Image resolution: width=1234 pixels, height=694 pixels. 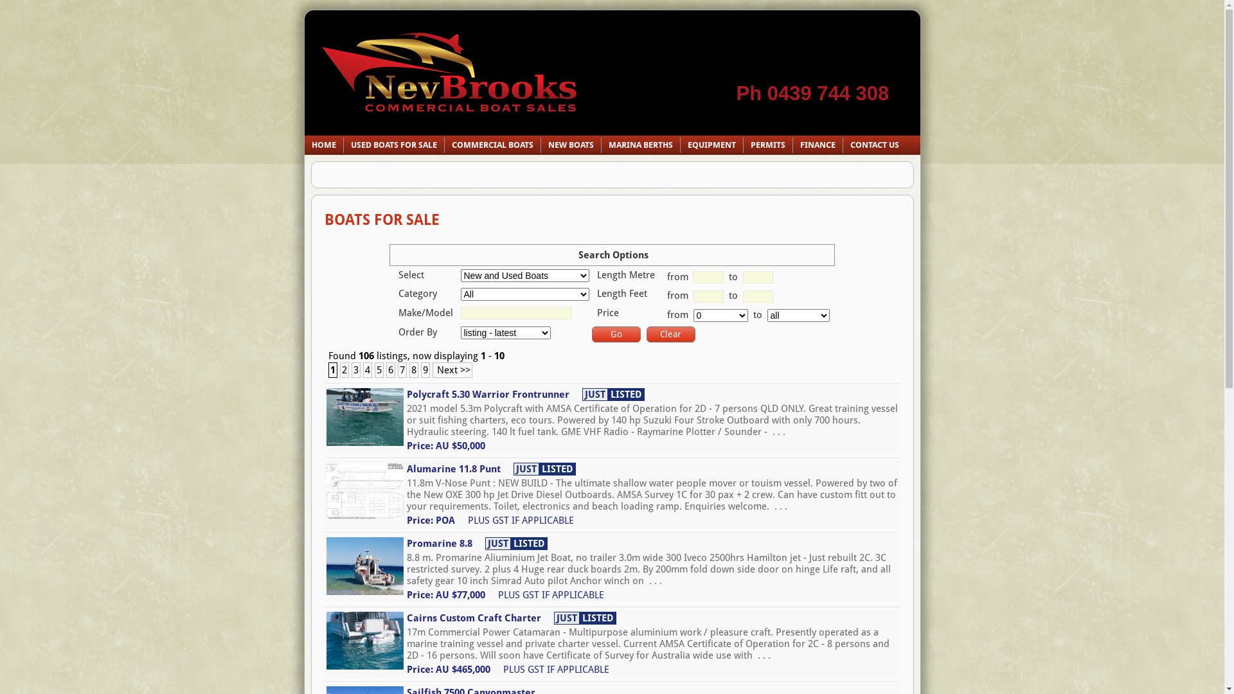 I want to click on HOME, so click(x=324, y=145).